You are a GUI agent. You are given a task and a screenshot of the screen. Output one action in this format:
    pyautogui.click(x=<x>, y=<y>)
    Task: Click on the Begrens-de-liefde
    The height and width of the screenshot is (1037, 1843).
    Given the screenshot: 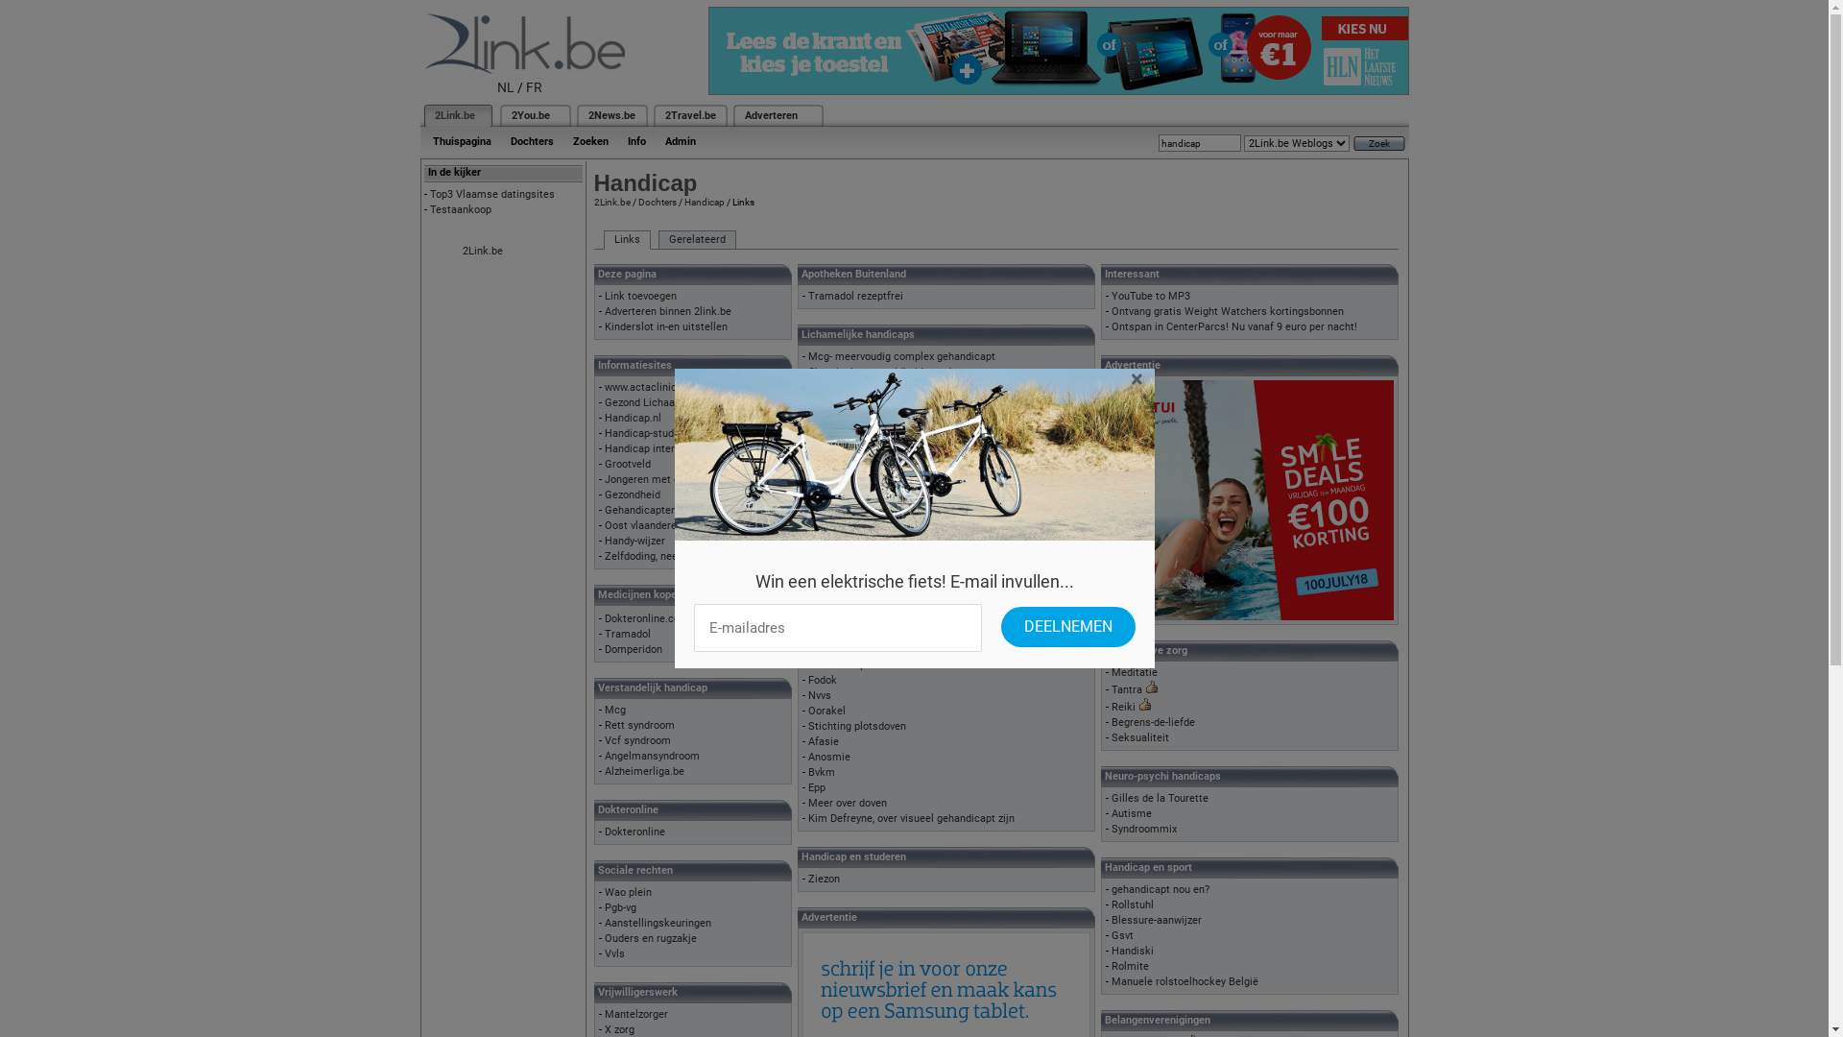 What is the action you would take?
    pyautogui.click(x=1154, y=722)
    